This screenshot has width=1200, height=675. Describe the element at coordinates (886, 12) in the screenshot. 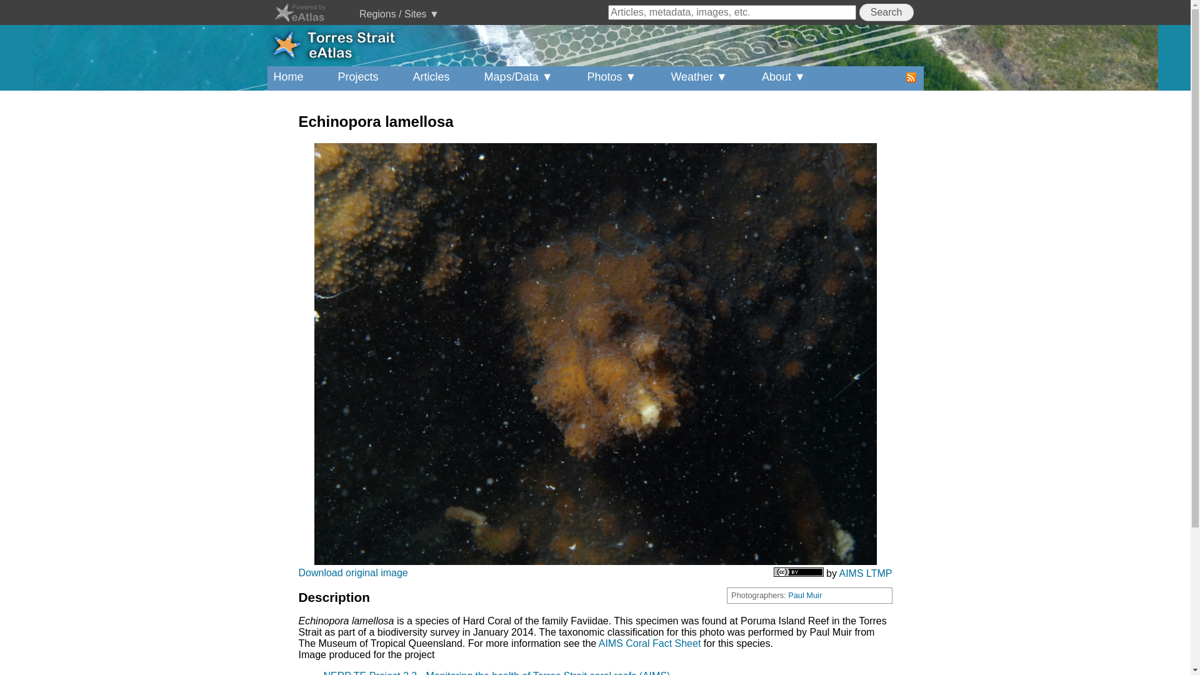

I see `Search` at that location.